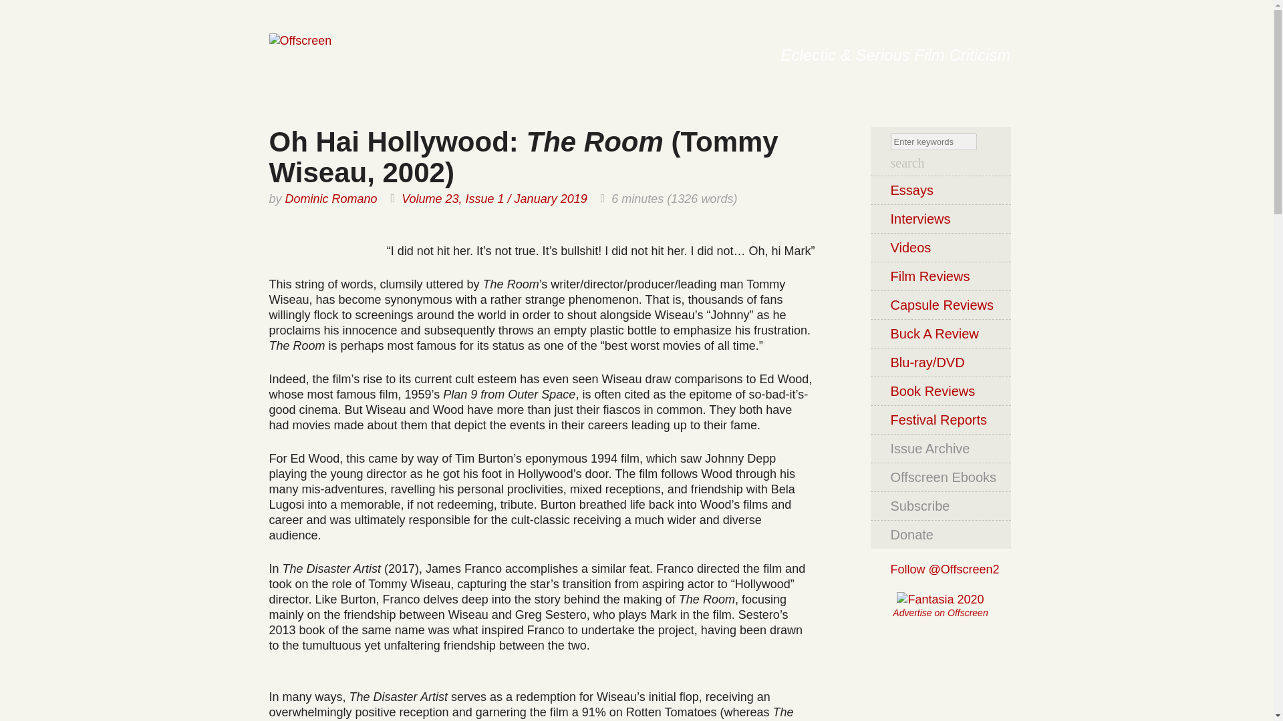 Image resolution: width=1283 pixels, height=721 pixels. I want to click on Book Reviews, so click(940, 390).